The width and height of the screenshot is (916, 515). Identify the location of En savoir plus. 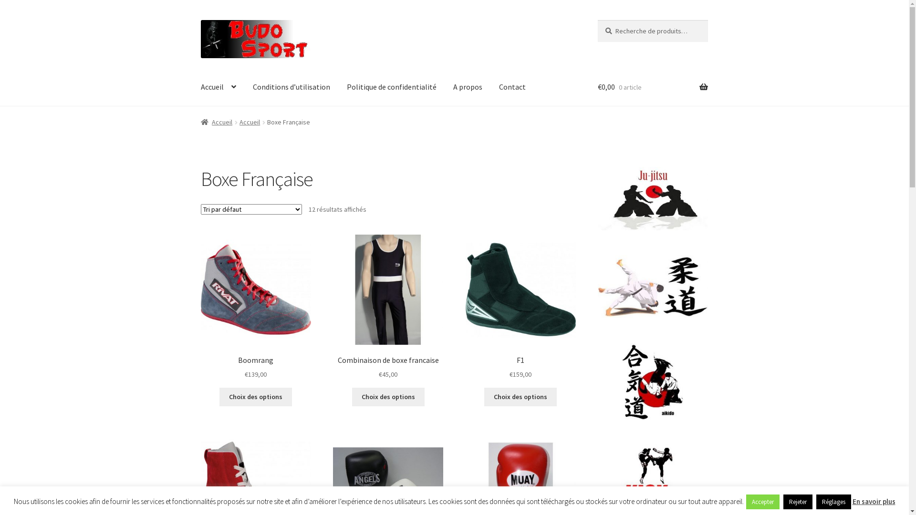
(874, 502).